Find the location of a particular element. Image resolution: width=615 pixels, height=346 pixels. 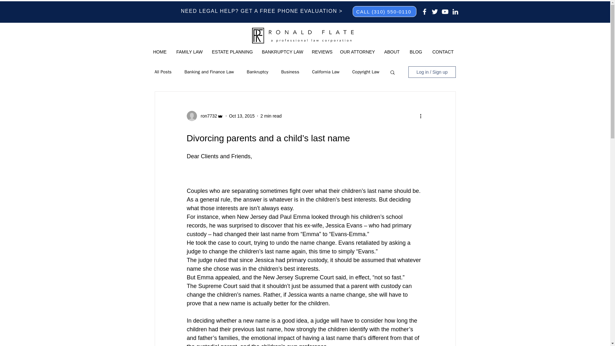

HOME is located at coordinates (160, 52).